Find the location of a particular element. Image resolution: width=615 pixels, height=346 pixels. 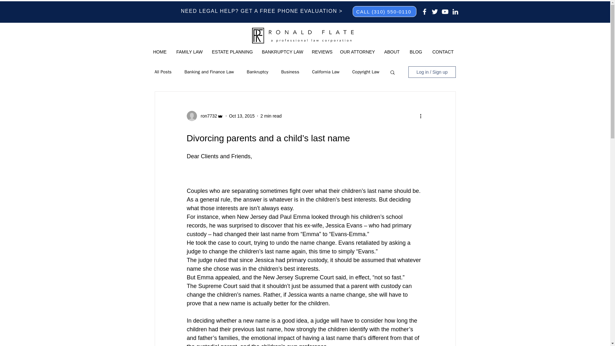

HOME is located at coordinates (160, 52).